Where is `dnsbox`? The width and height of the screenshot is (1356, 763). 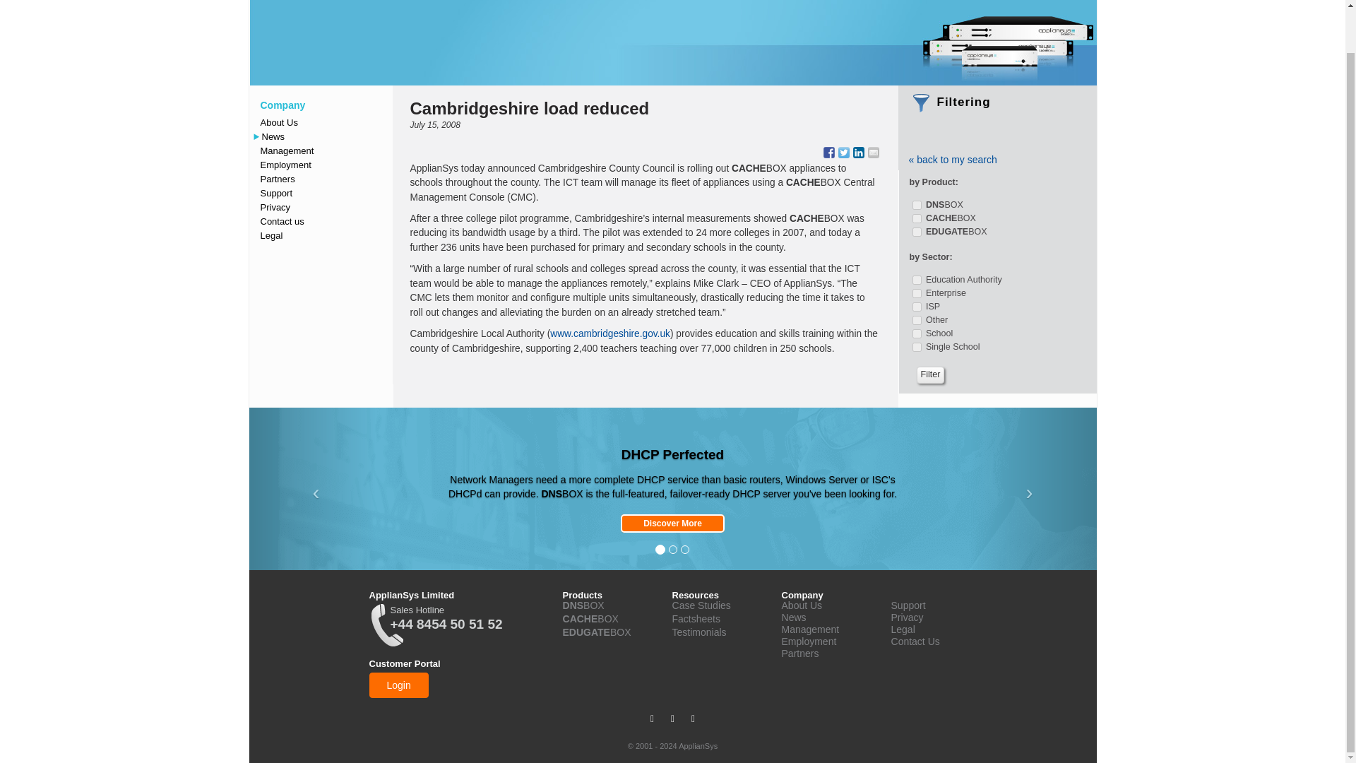 dnsbox is located at coordinates (917, 205).